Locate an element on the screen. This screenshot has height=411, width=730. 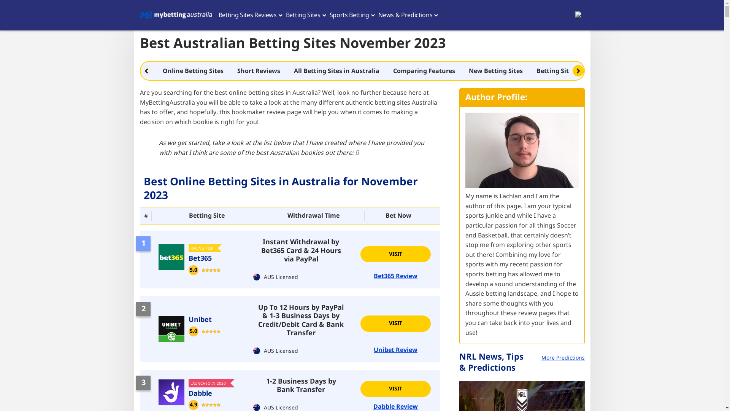
All Betting Sites in Australia is located at coordinates (336, 71).